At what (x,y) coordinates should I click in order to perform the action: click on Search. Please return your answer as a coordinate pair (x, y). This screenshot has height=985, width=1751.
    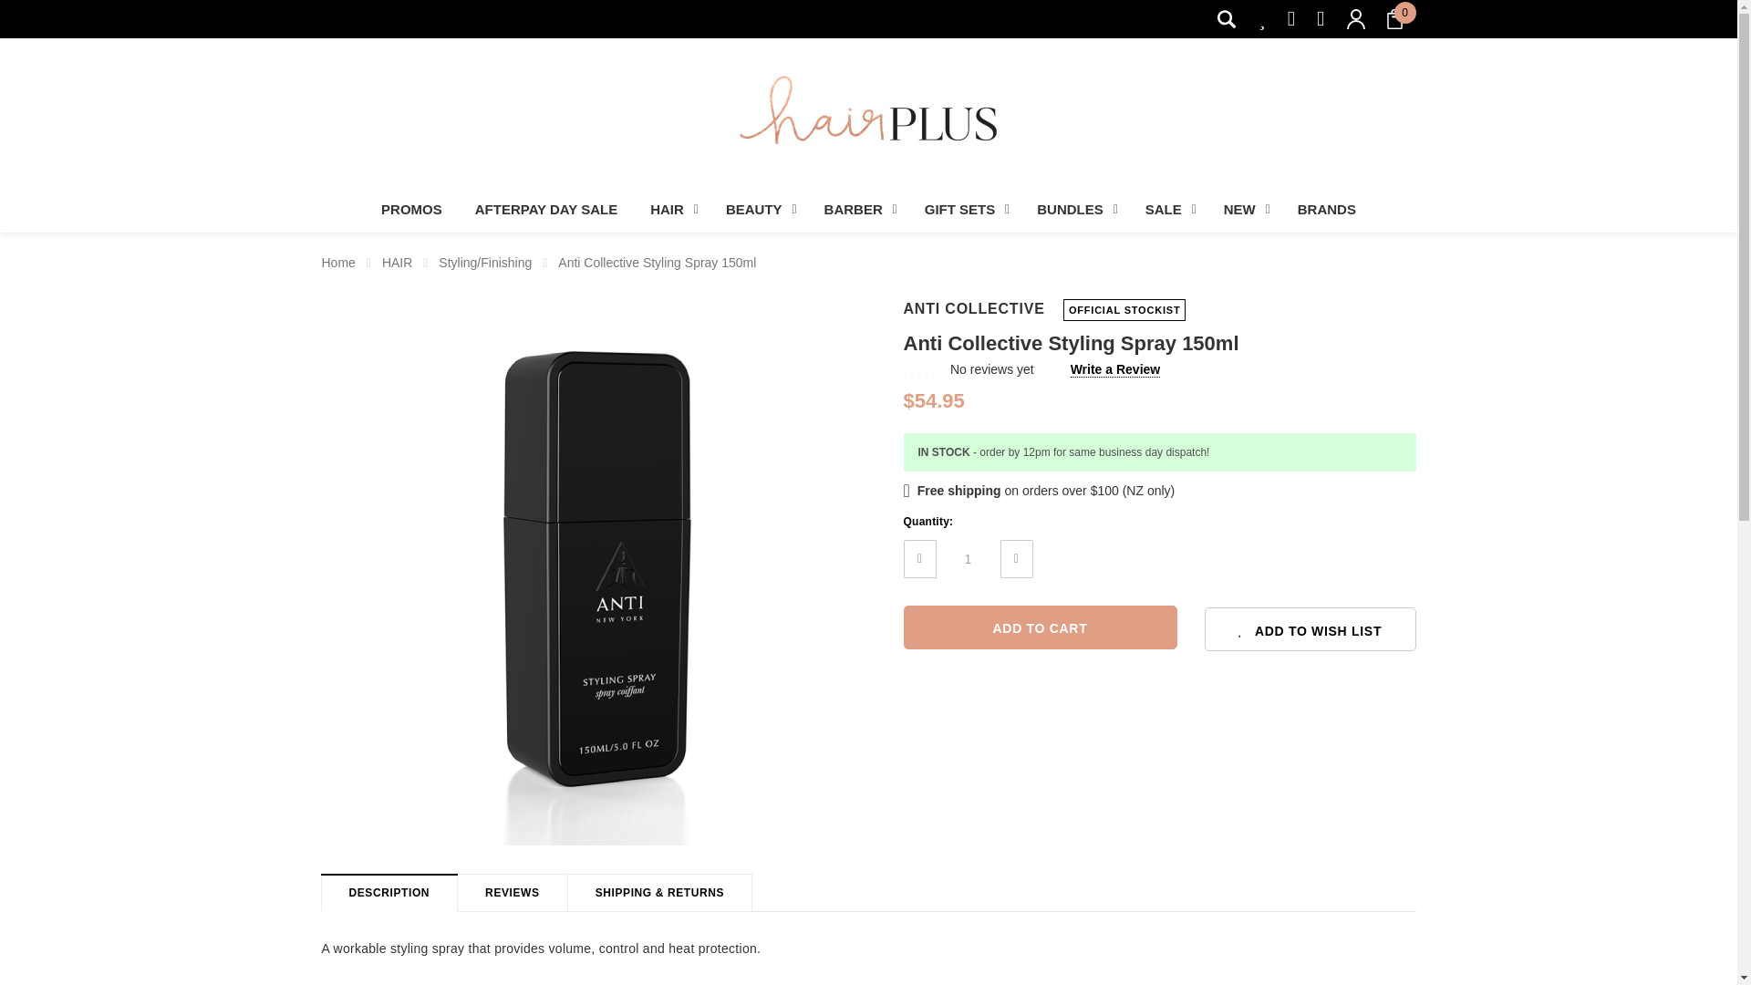
    Looking at the image, I should click on (1226, 18).